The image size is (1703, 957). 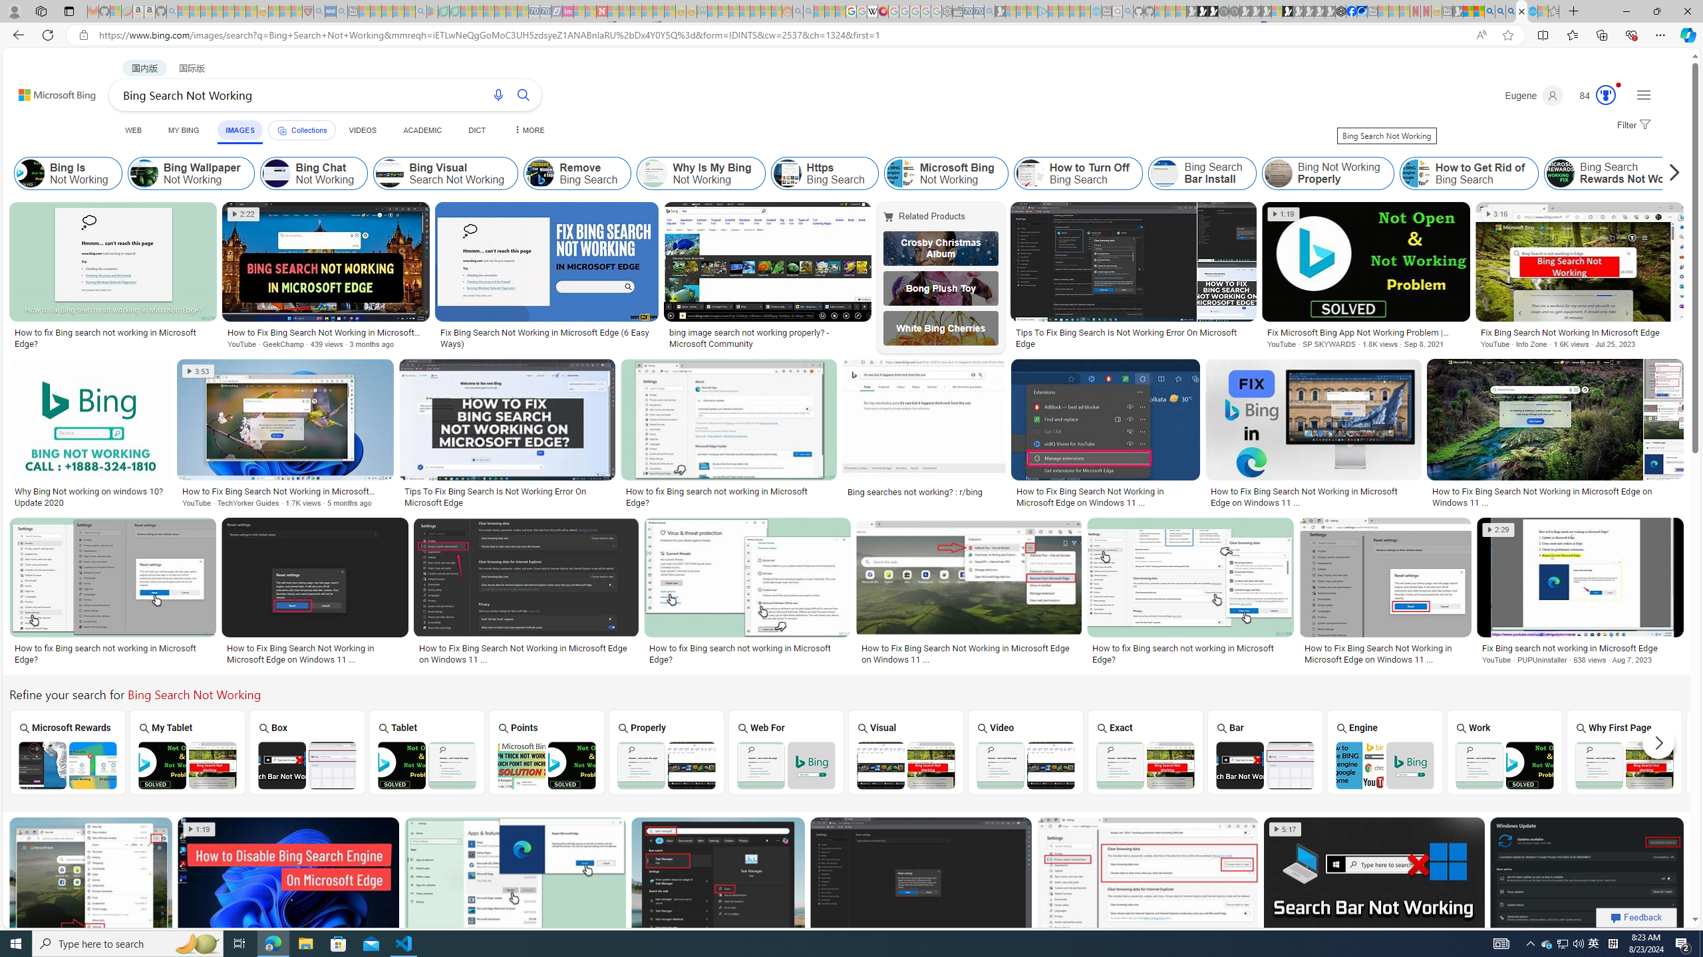 What do you see at coordinates (925, 492) in the screenshot?
I see `Bing searches not working? : r/bing` at bounding box center [925, 492].